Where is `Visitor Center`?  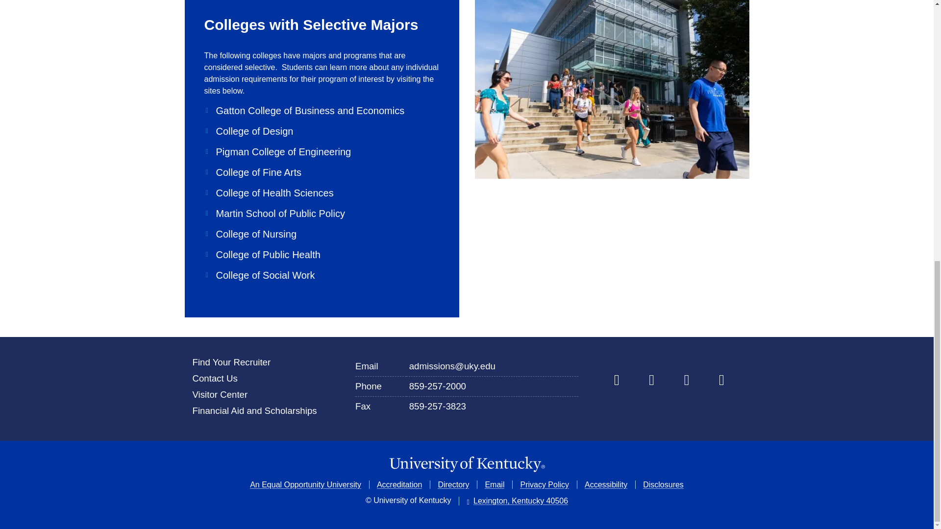 Visitor Center is located at coordinates (220, 394).